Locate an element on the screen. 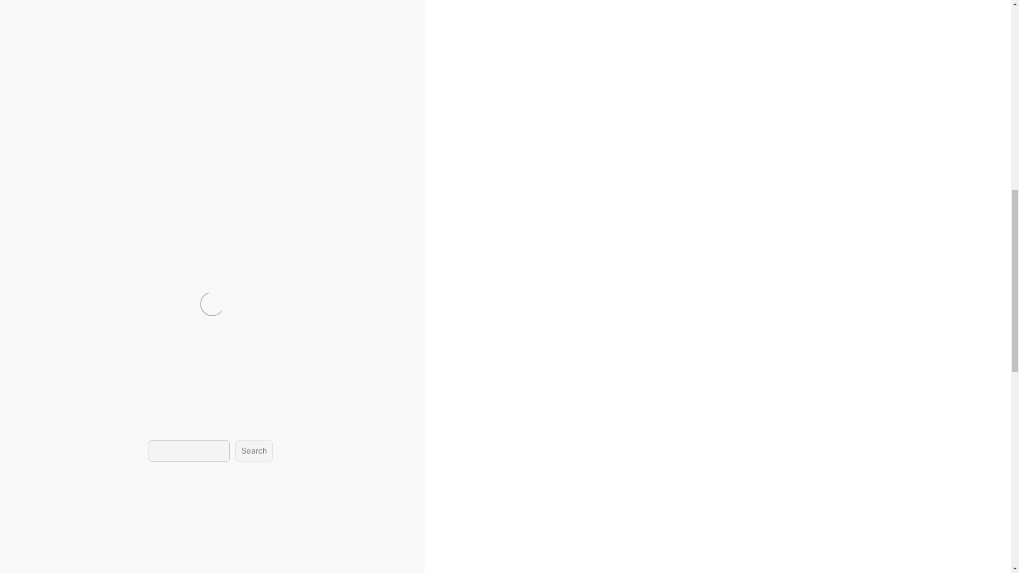  demo slot pg soft is located at coordinates (254, 366).